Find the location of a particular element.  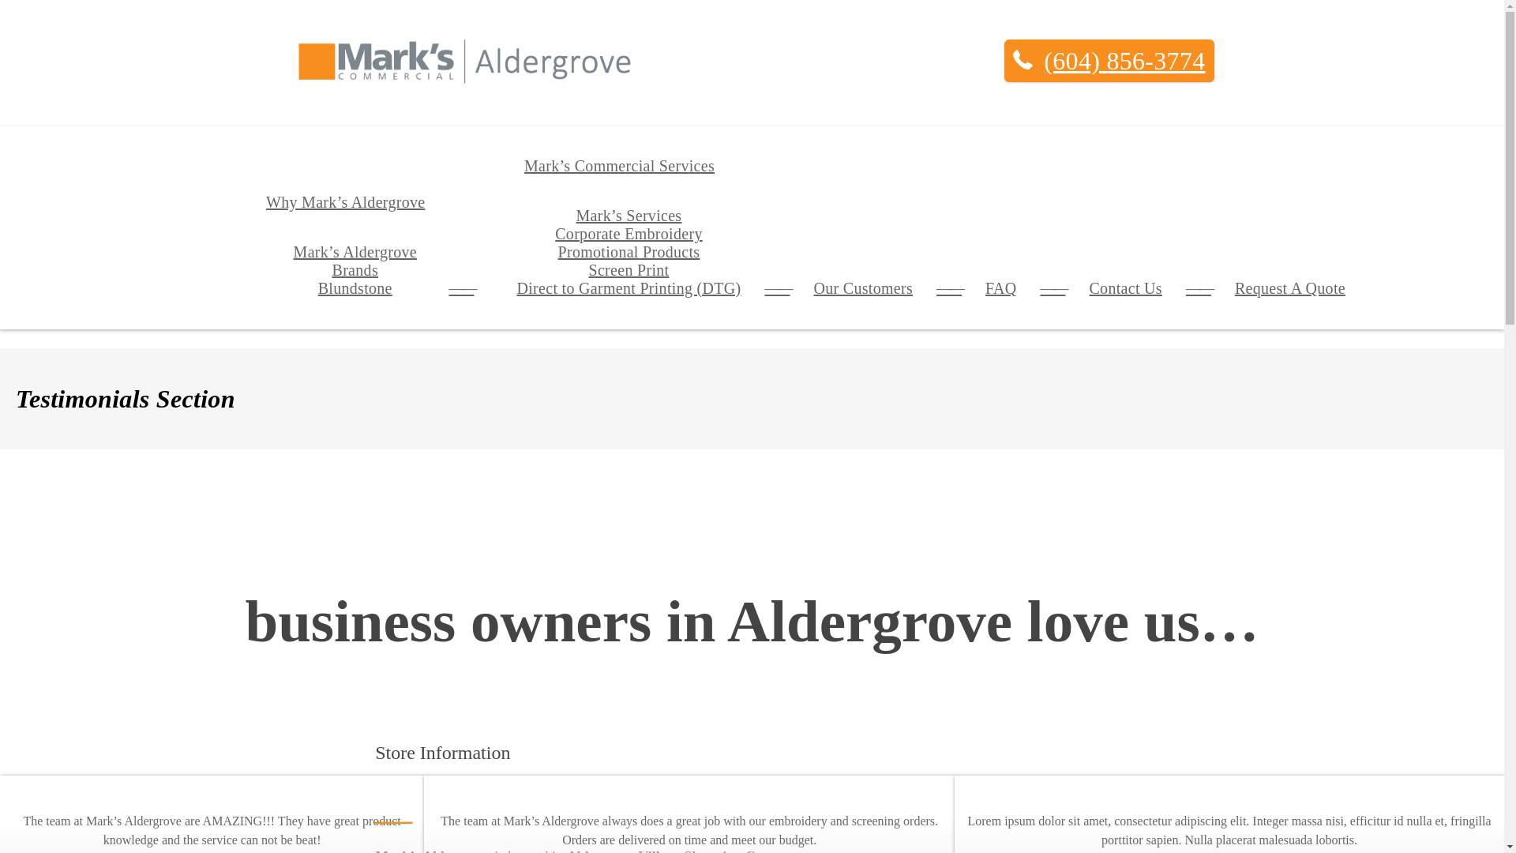

Brands is located at coordinates (355, 270).